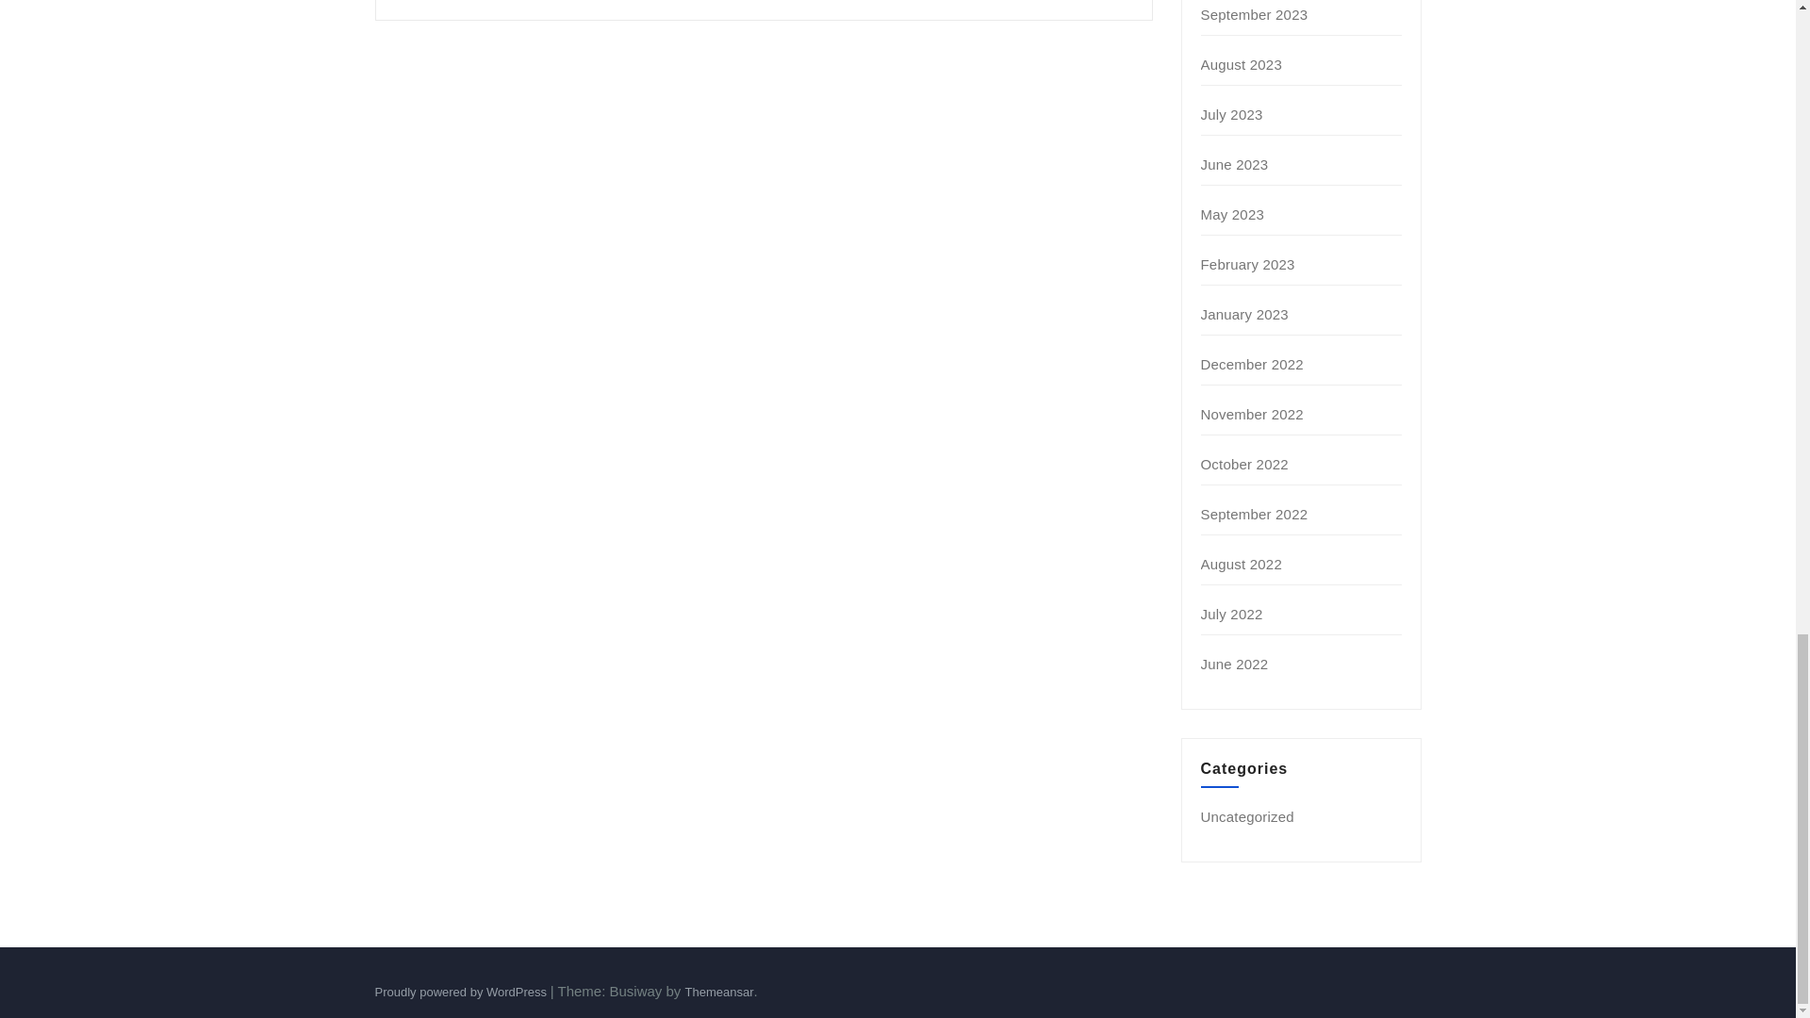 The width and height of the screenshot is (1810, 1018). I want to click on February 2023, so click(1248, 264).